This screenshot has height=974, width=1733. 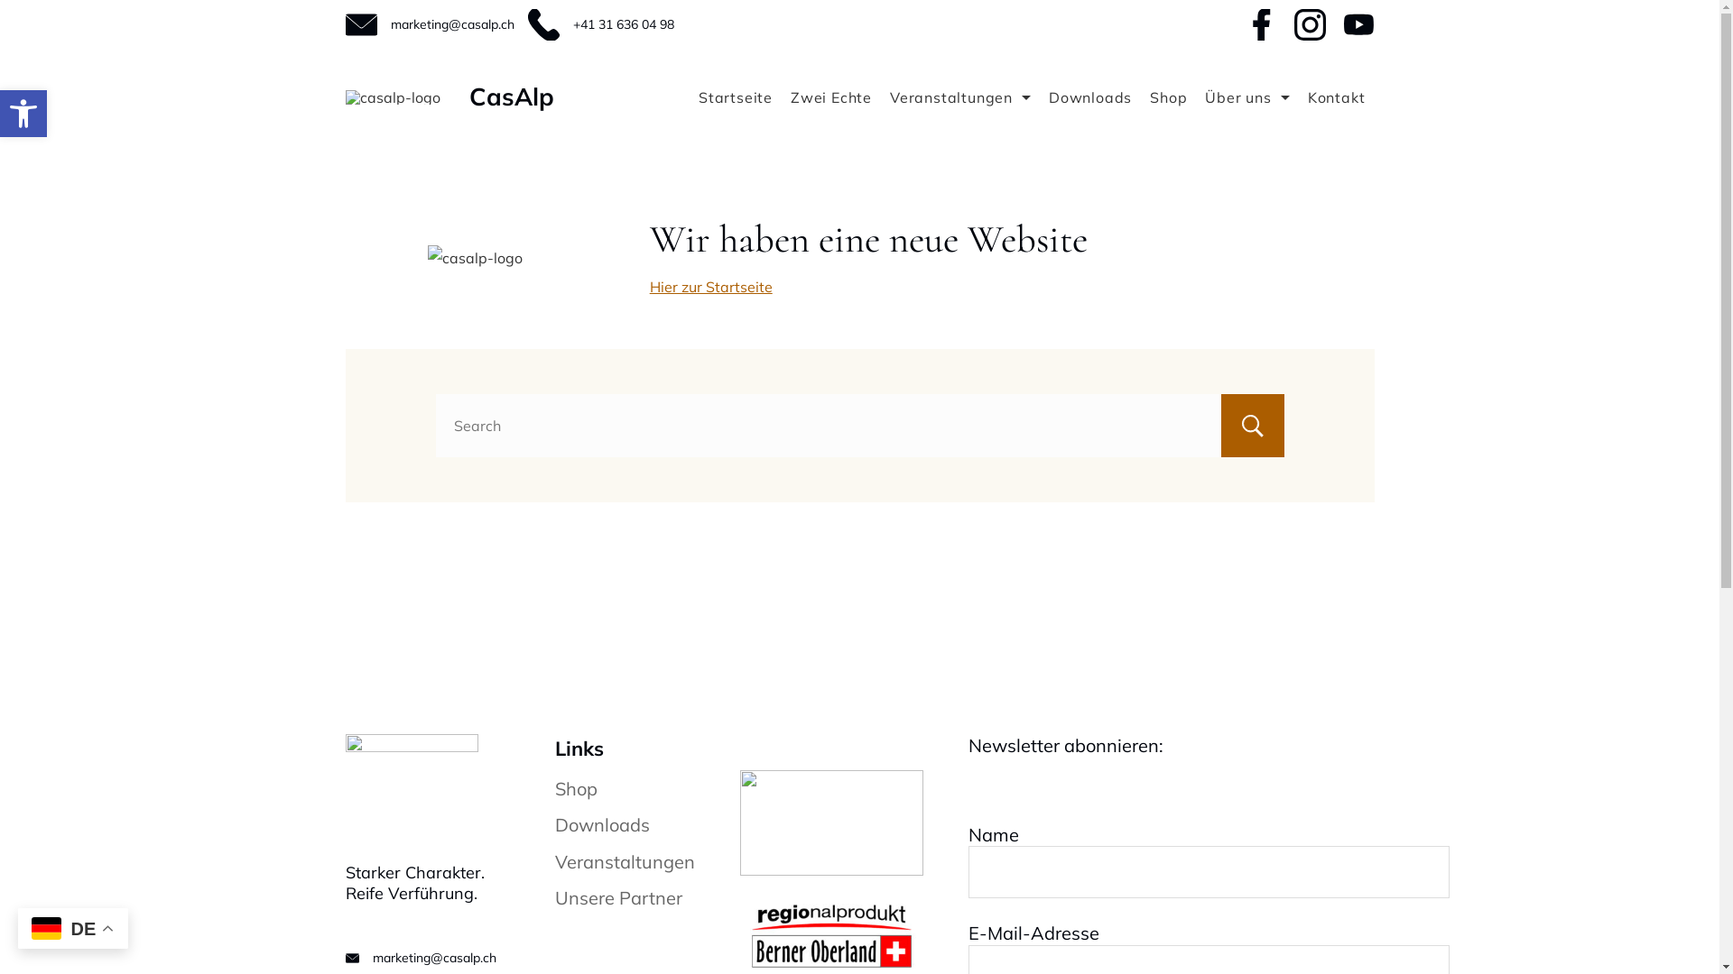 What do you see at coordinates (512, 96) in the screenshot?
I see `CasAlp` at bounding box center [512, 96].